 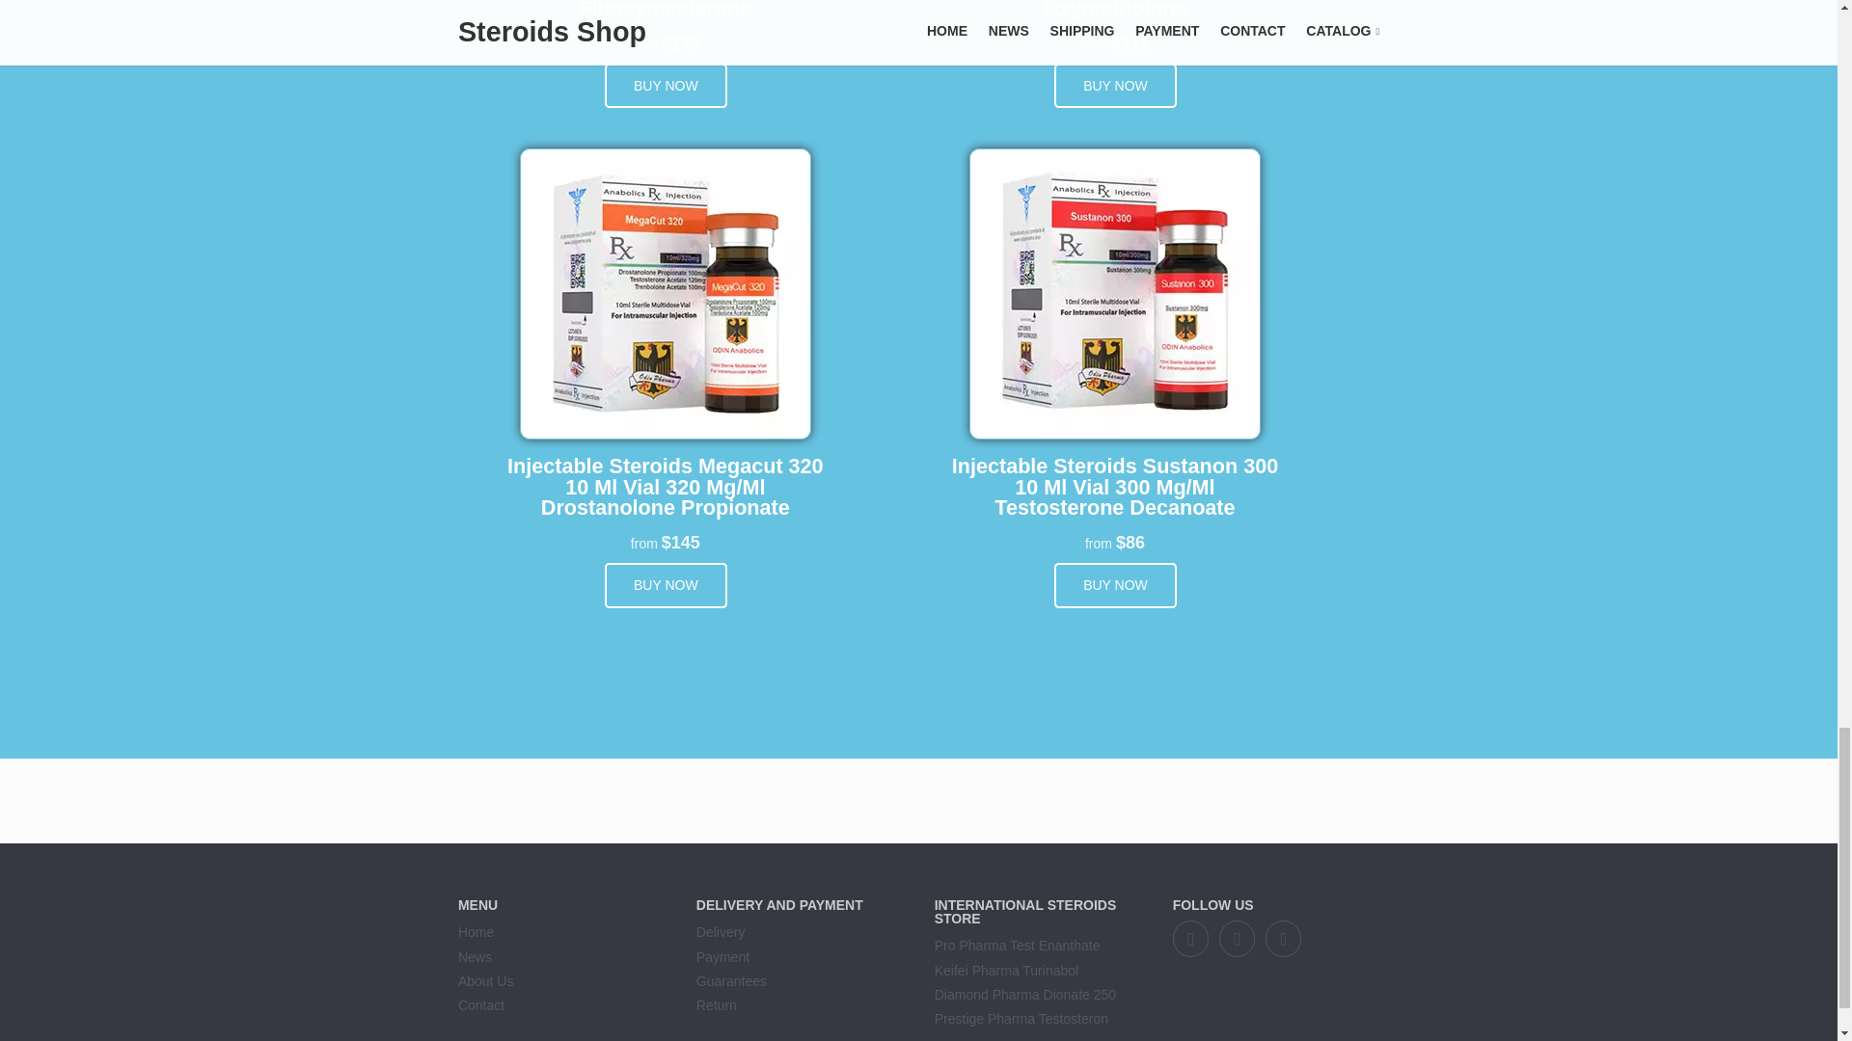 What do you see at coordinates (666, 585) in the screenshot?
I see `BUY NOW` at bounding box center [666, 585].